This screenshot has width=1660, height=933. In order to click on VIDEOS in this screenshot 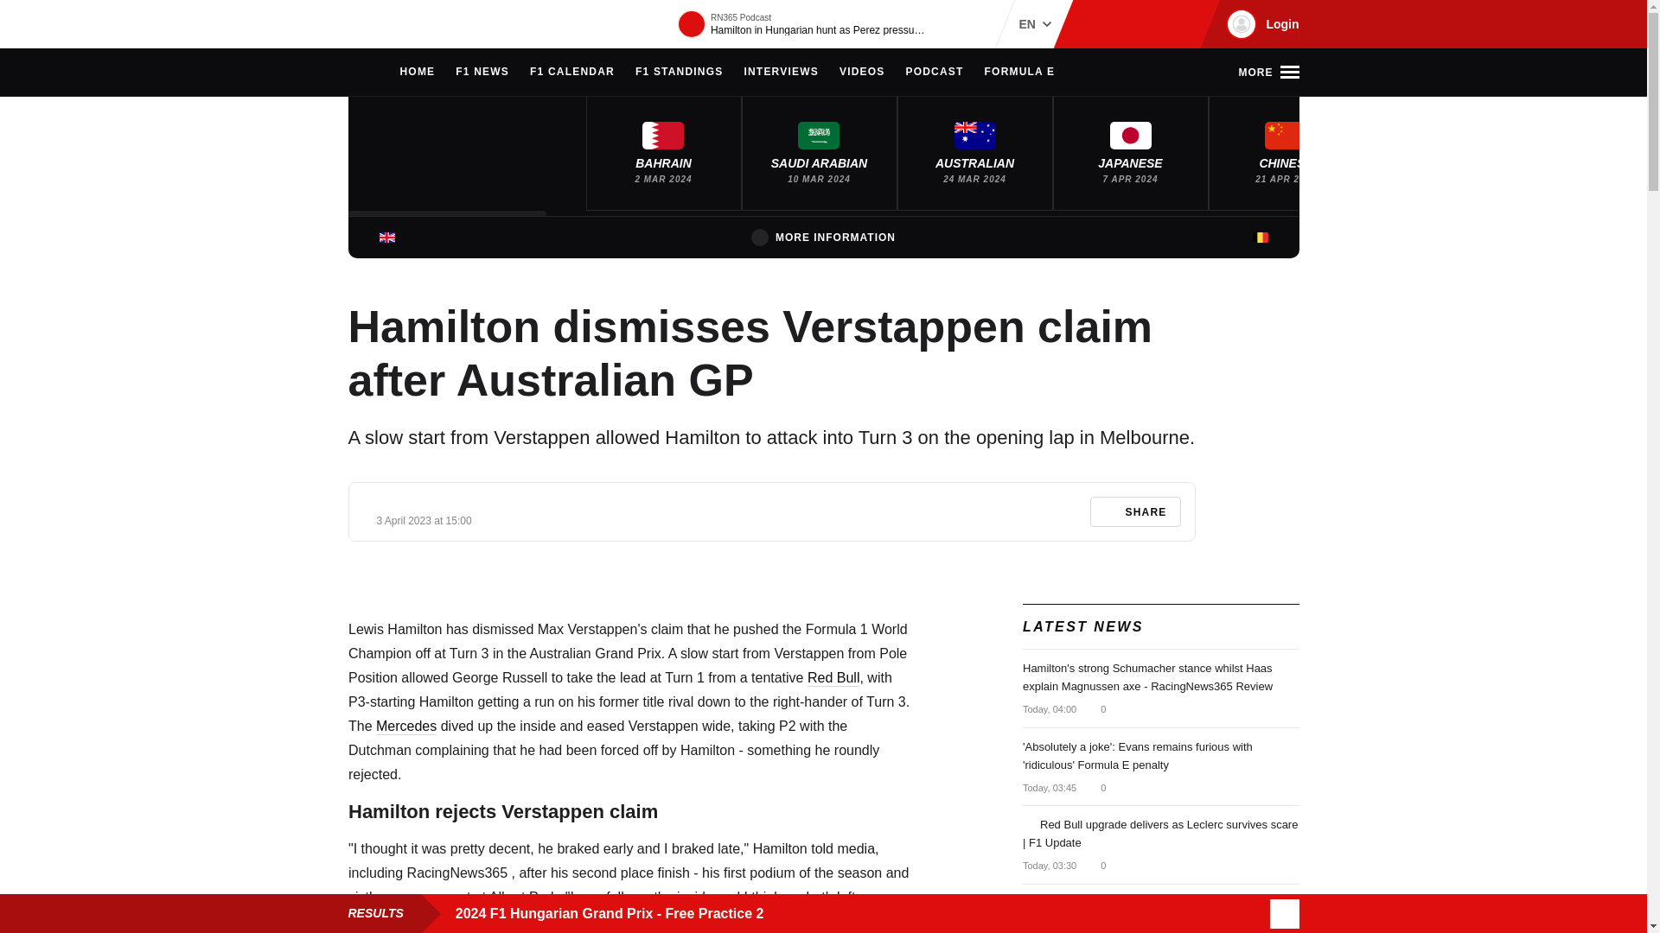, I will do `click(862, 73)`.